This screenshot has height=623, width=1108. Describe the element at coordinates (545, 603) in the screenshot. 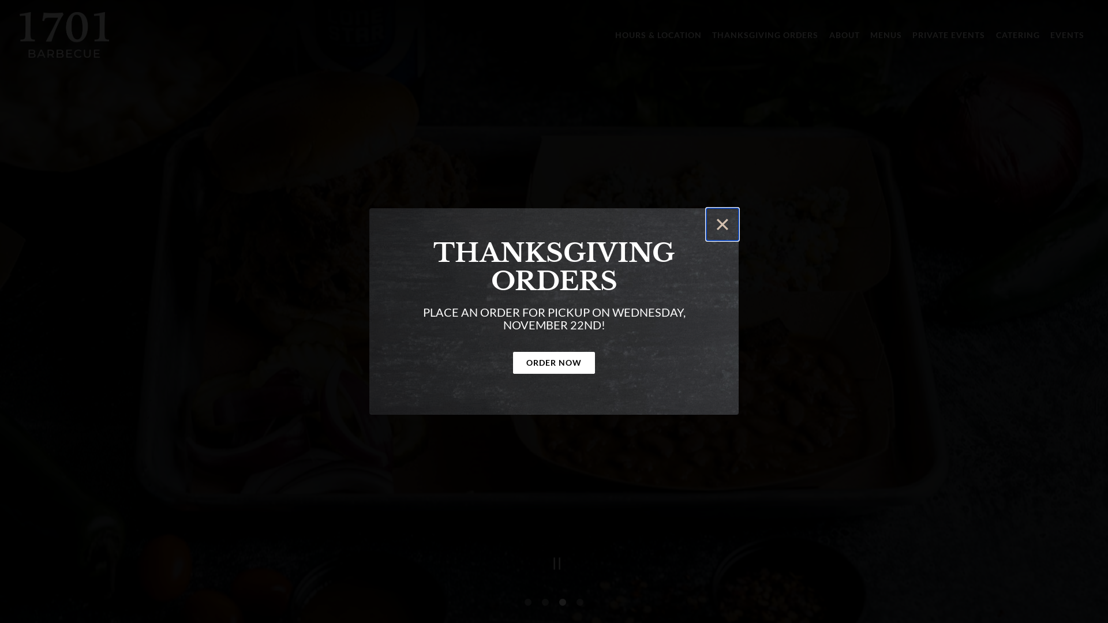

I see `2` at that location.